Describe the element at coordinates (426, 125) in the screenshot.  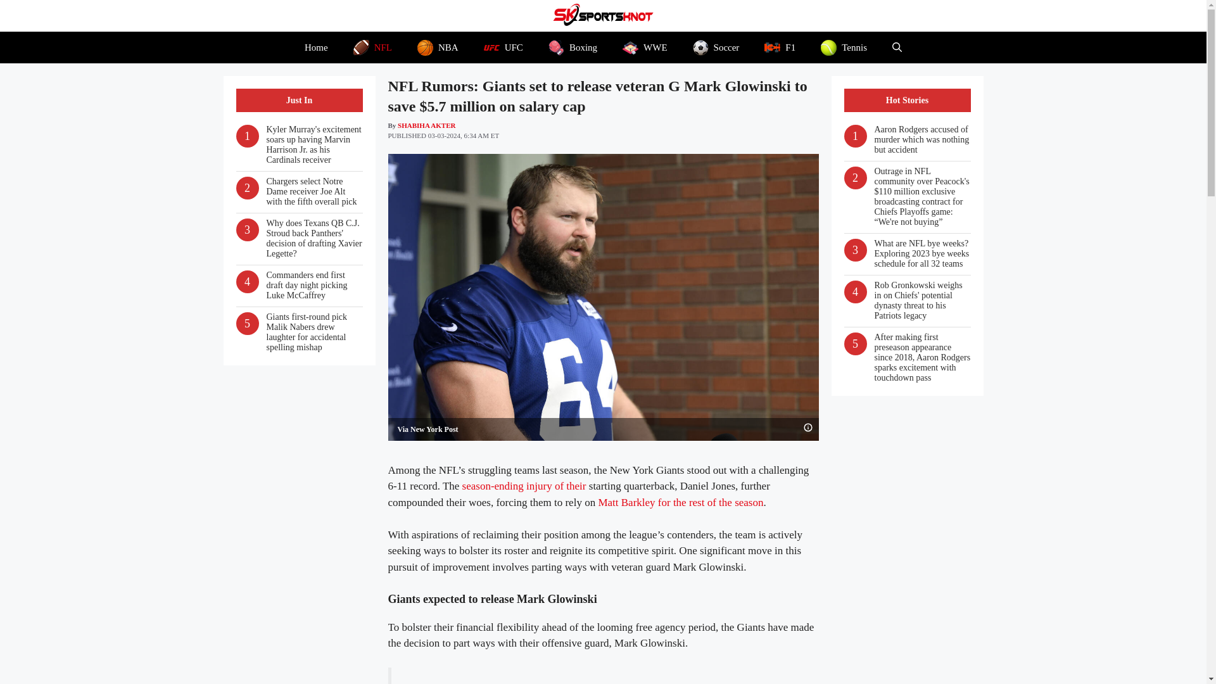
I see `View all posts by Shabiha Akter` at that location.